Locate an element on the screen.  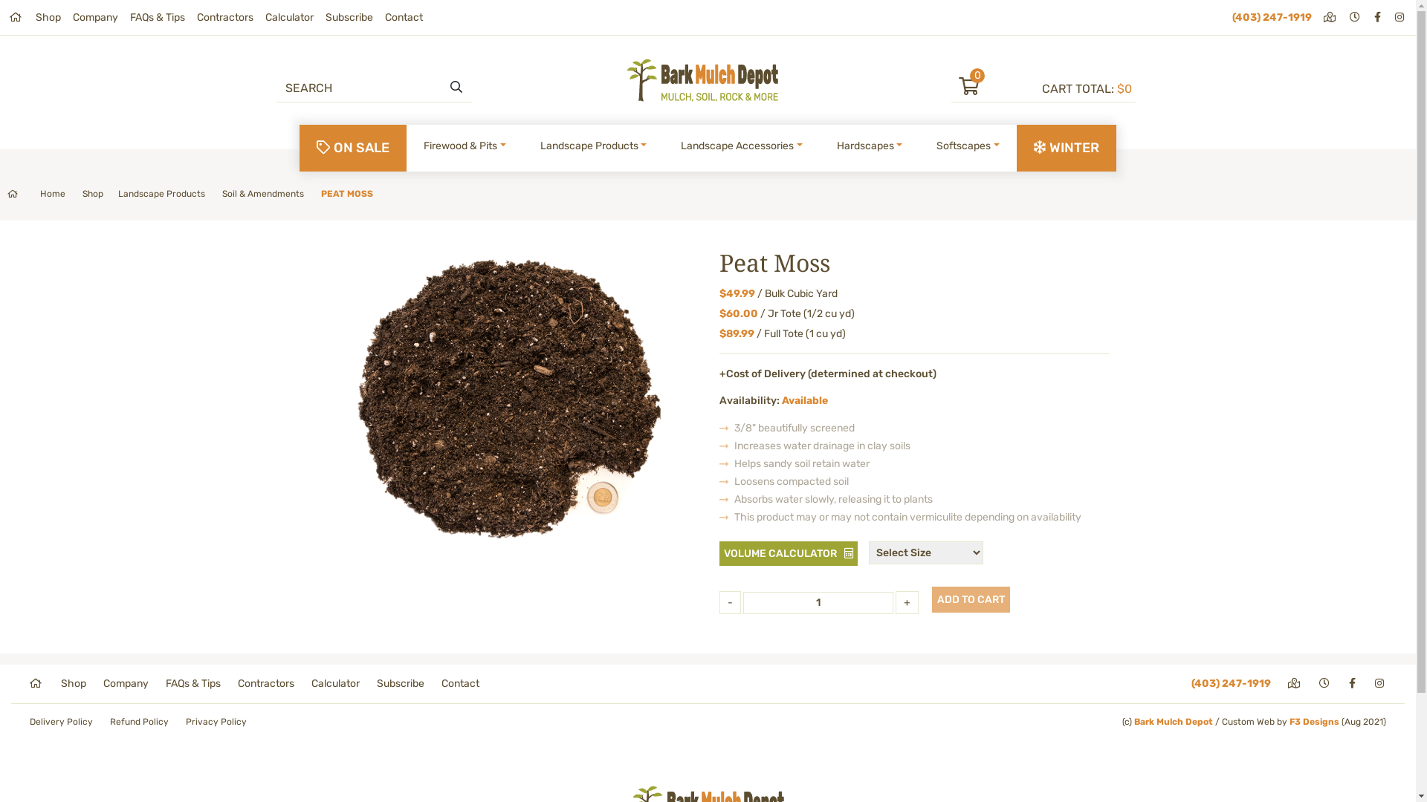
  is located at coordinates (1353, 683).